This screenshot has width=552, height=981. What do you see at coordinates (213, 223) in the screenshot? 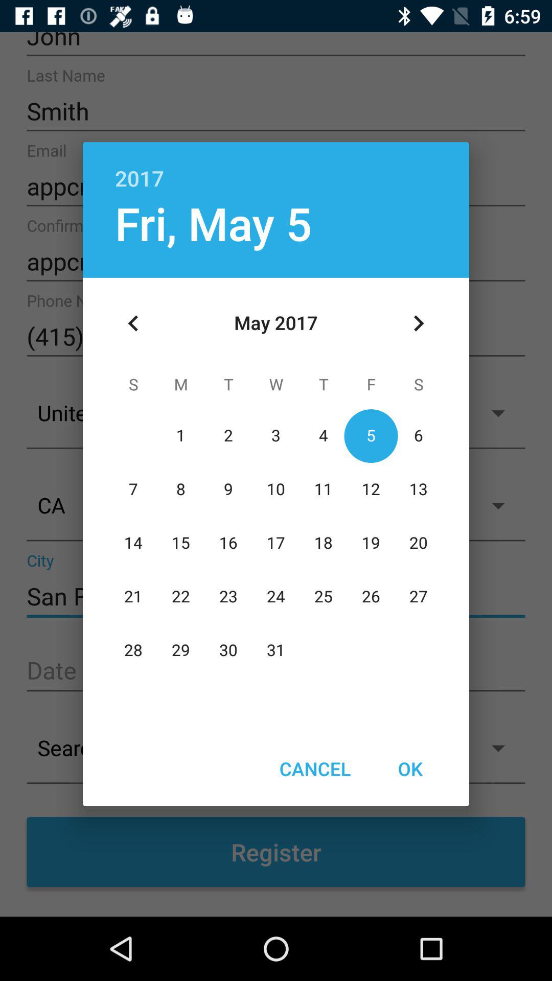
I see `open item below 2017 item` at bounding box center [213, 223].